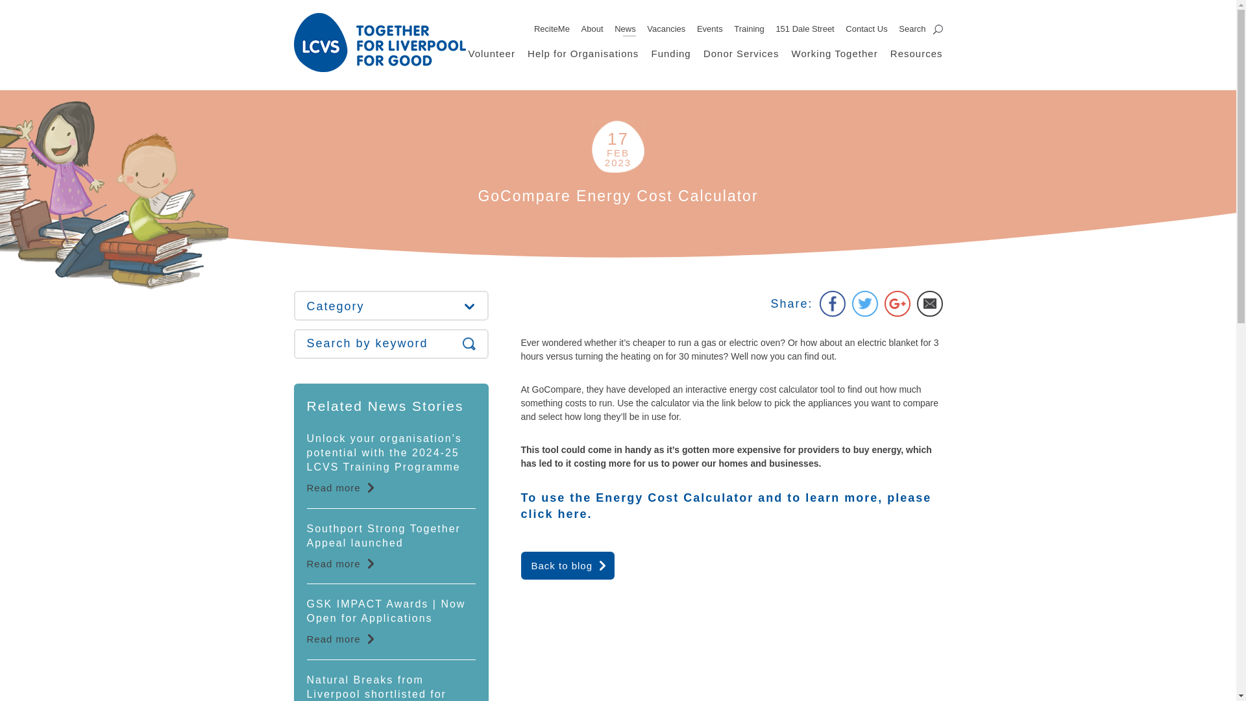  Describe the element at coordinates (916, 53) in the screenshot. I see `Resources` at that location.